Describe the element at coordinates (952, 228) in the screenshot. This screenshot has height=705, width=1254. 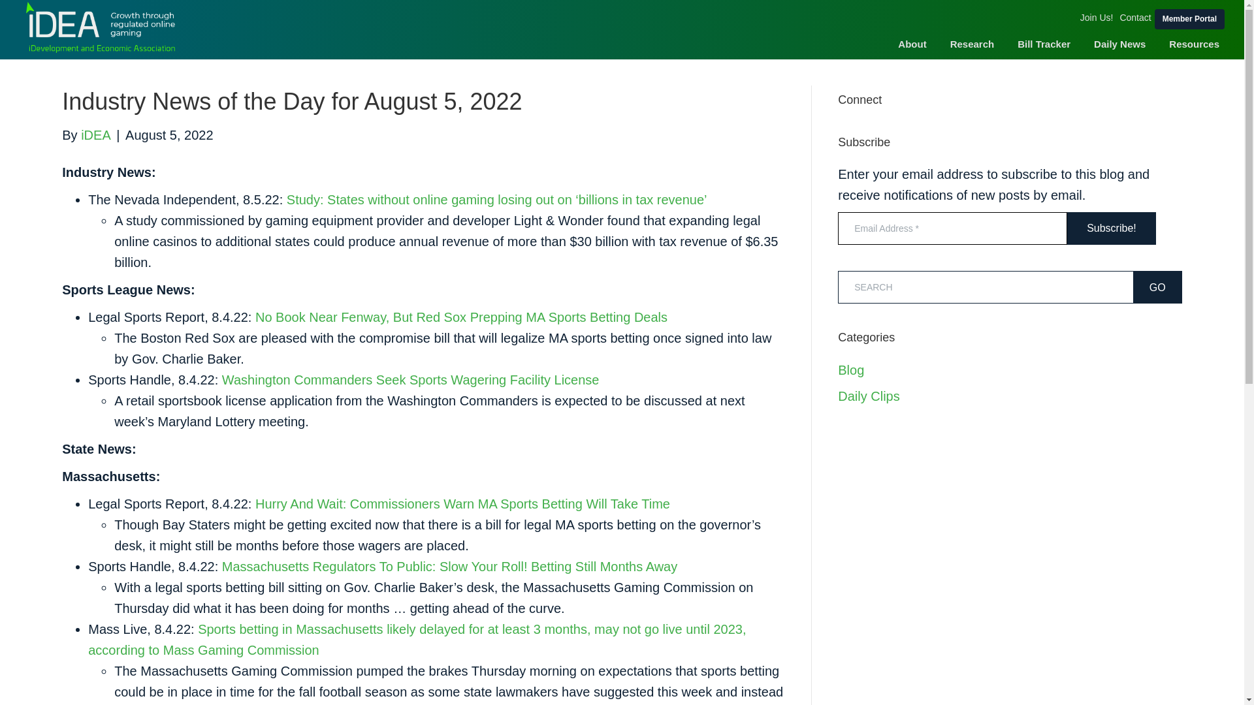
I see `Email Address` at that location.